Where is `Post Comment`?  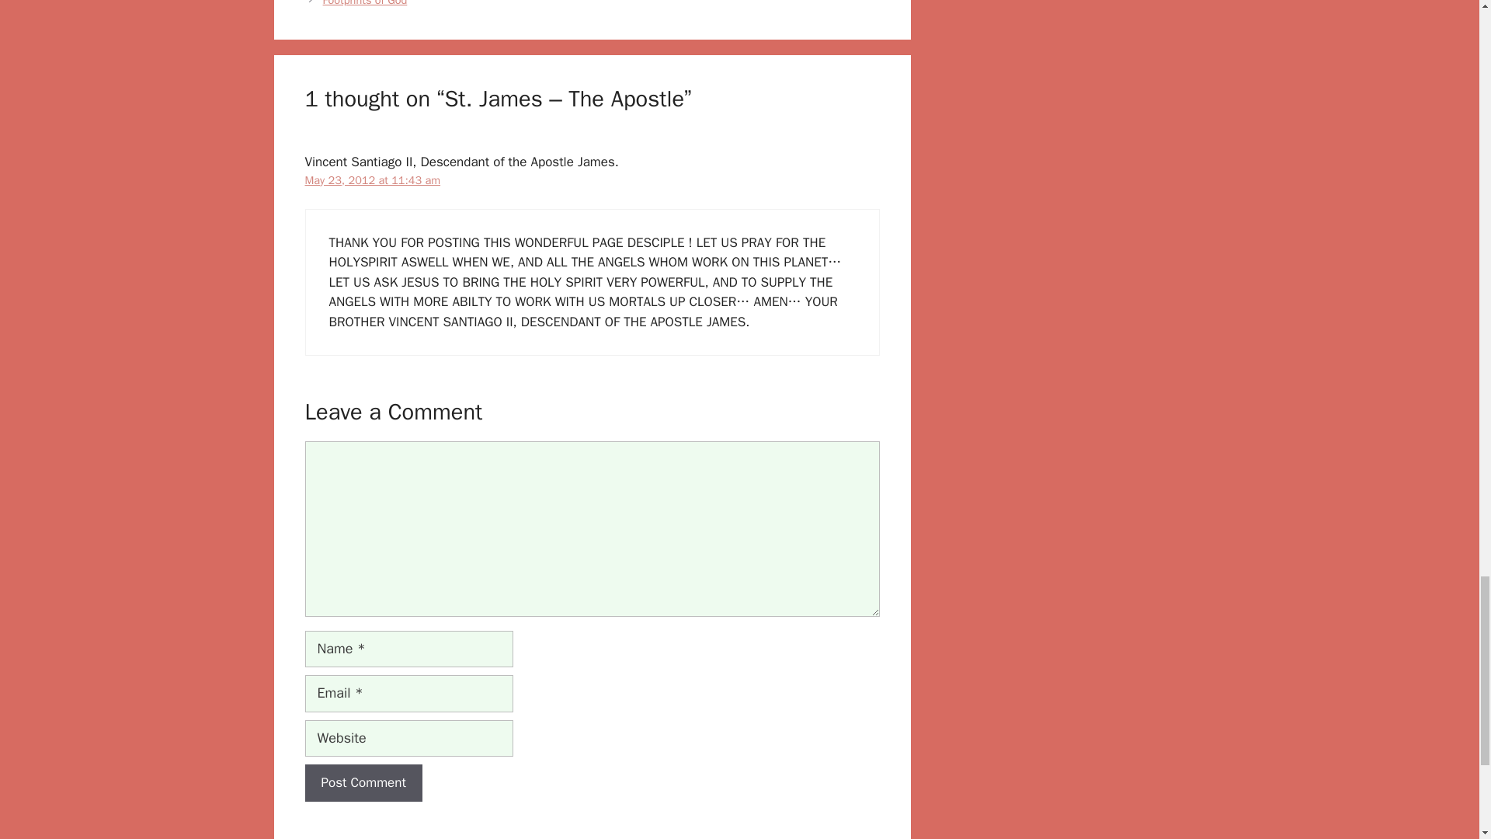
Post Comment is located at coordinates (363, 783).